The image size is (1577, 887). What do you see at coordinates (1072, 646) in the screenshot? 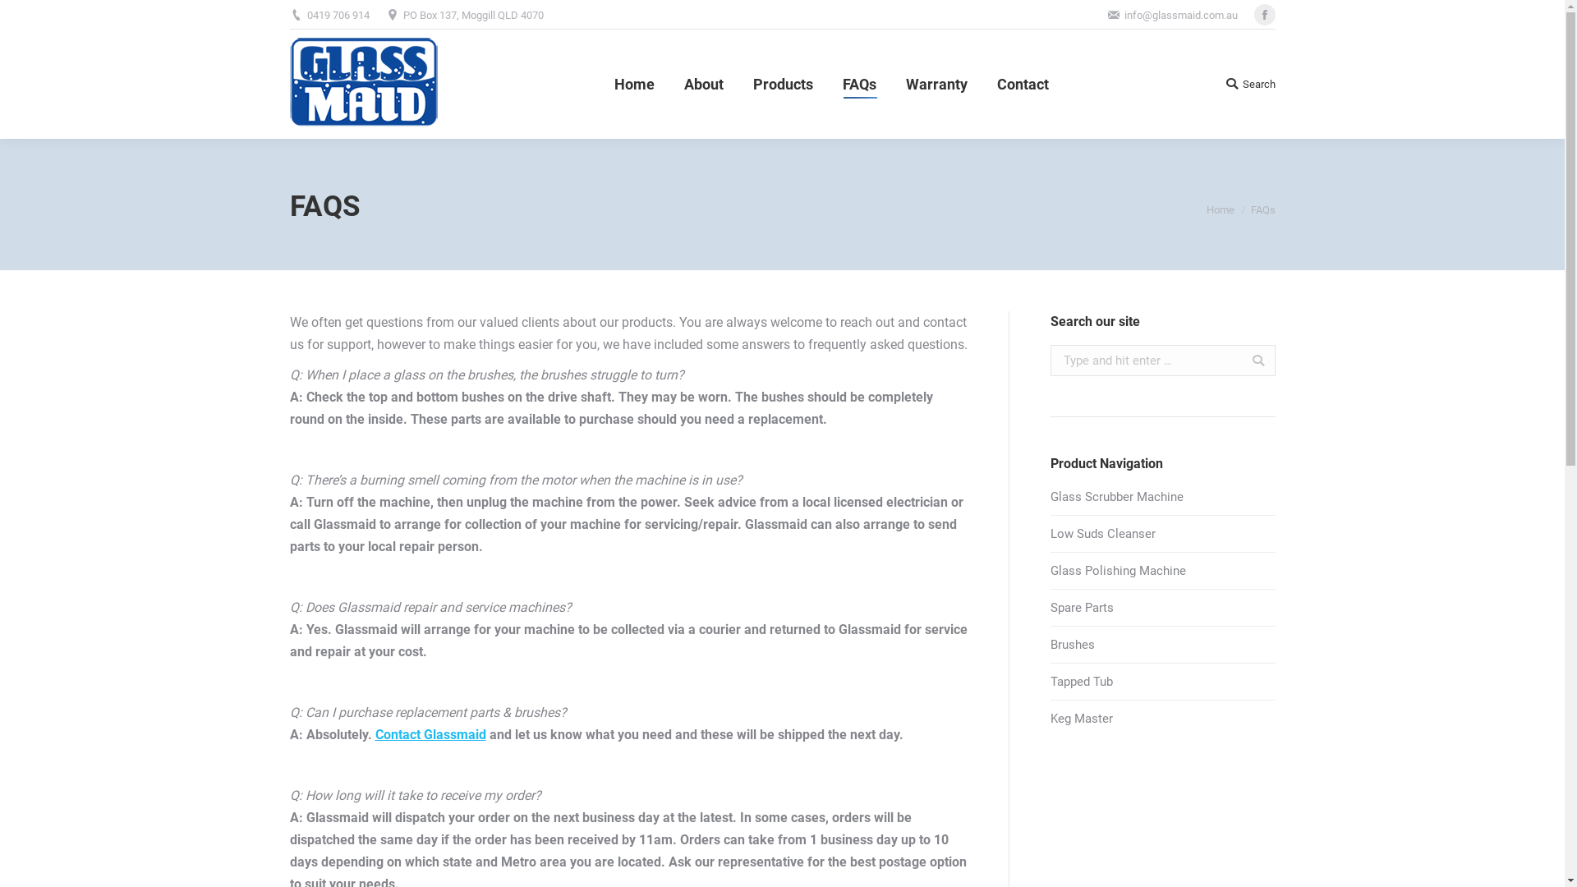
I see `Brushes` at bounding box center [1072, 646].